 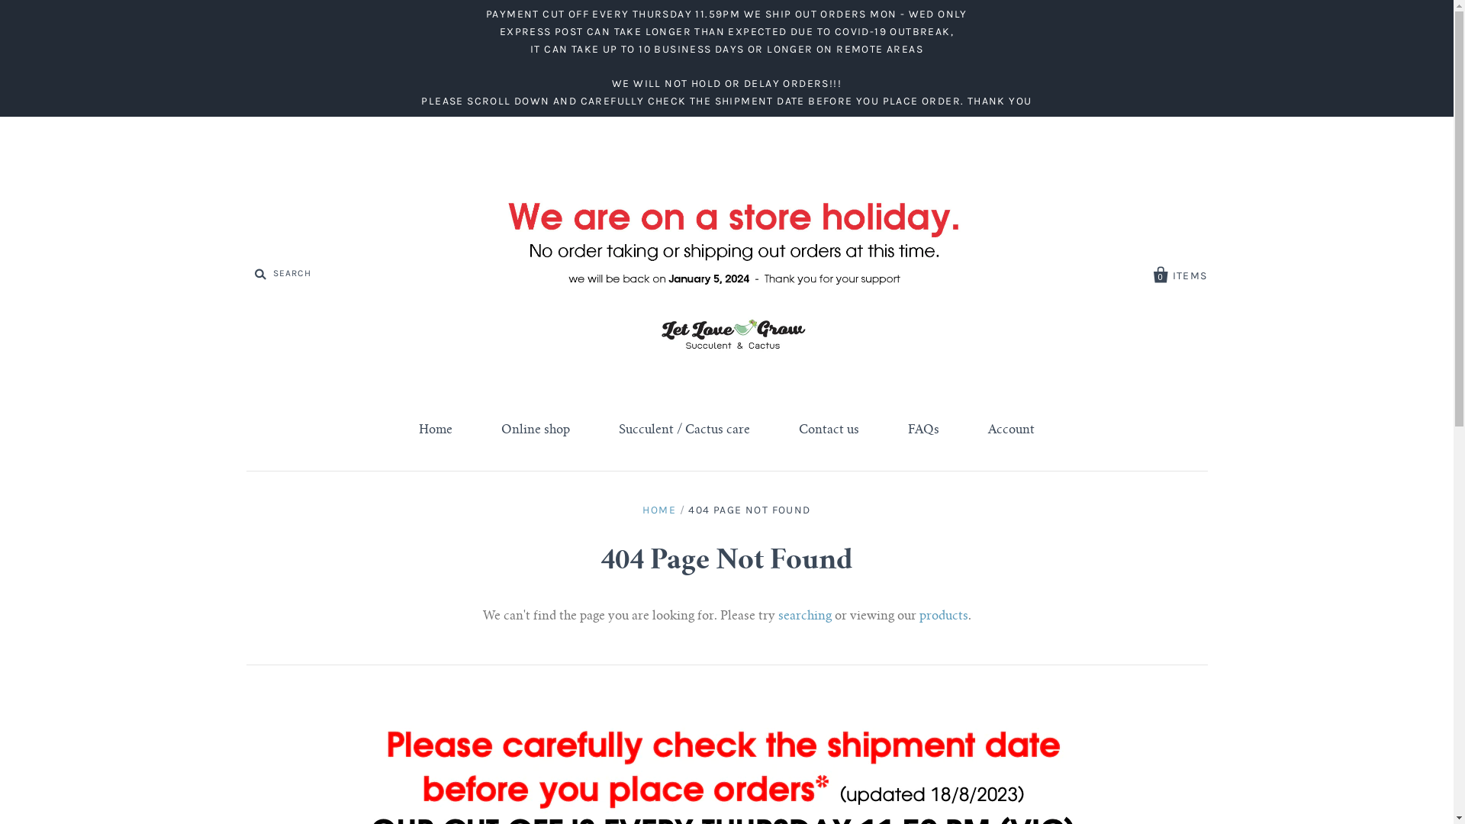 I want to click on 0
ITEMS, so click(x=1181, y=272).